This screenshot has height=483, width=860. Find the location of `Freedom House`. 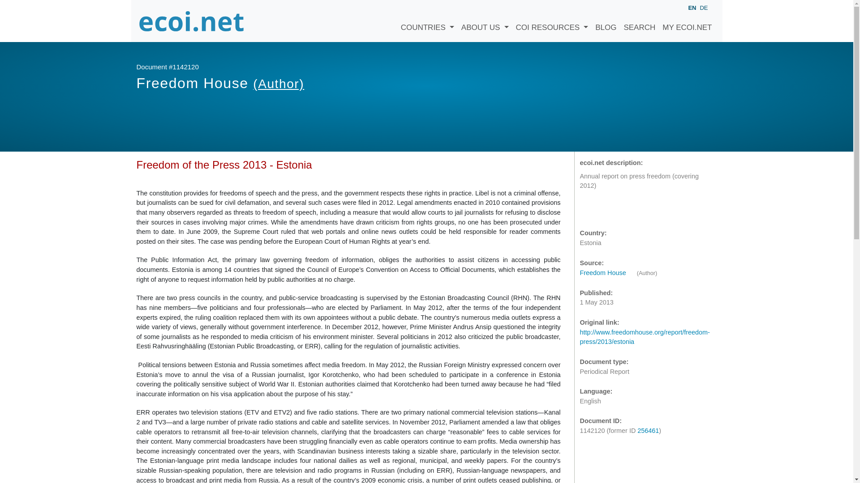

Freedom House is located at coordinates (607, 272).